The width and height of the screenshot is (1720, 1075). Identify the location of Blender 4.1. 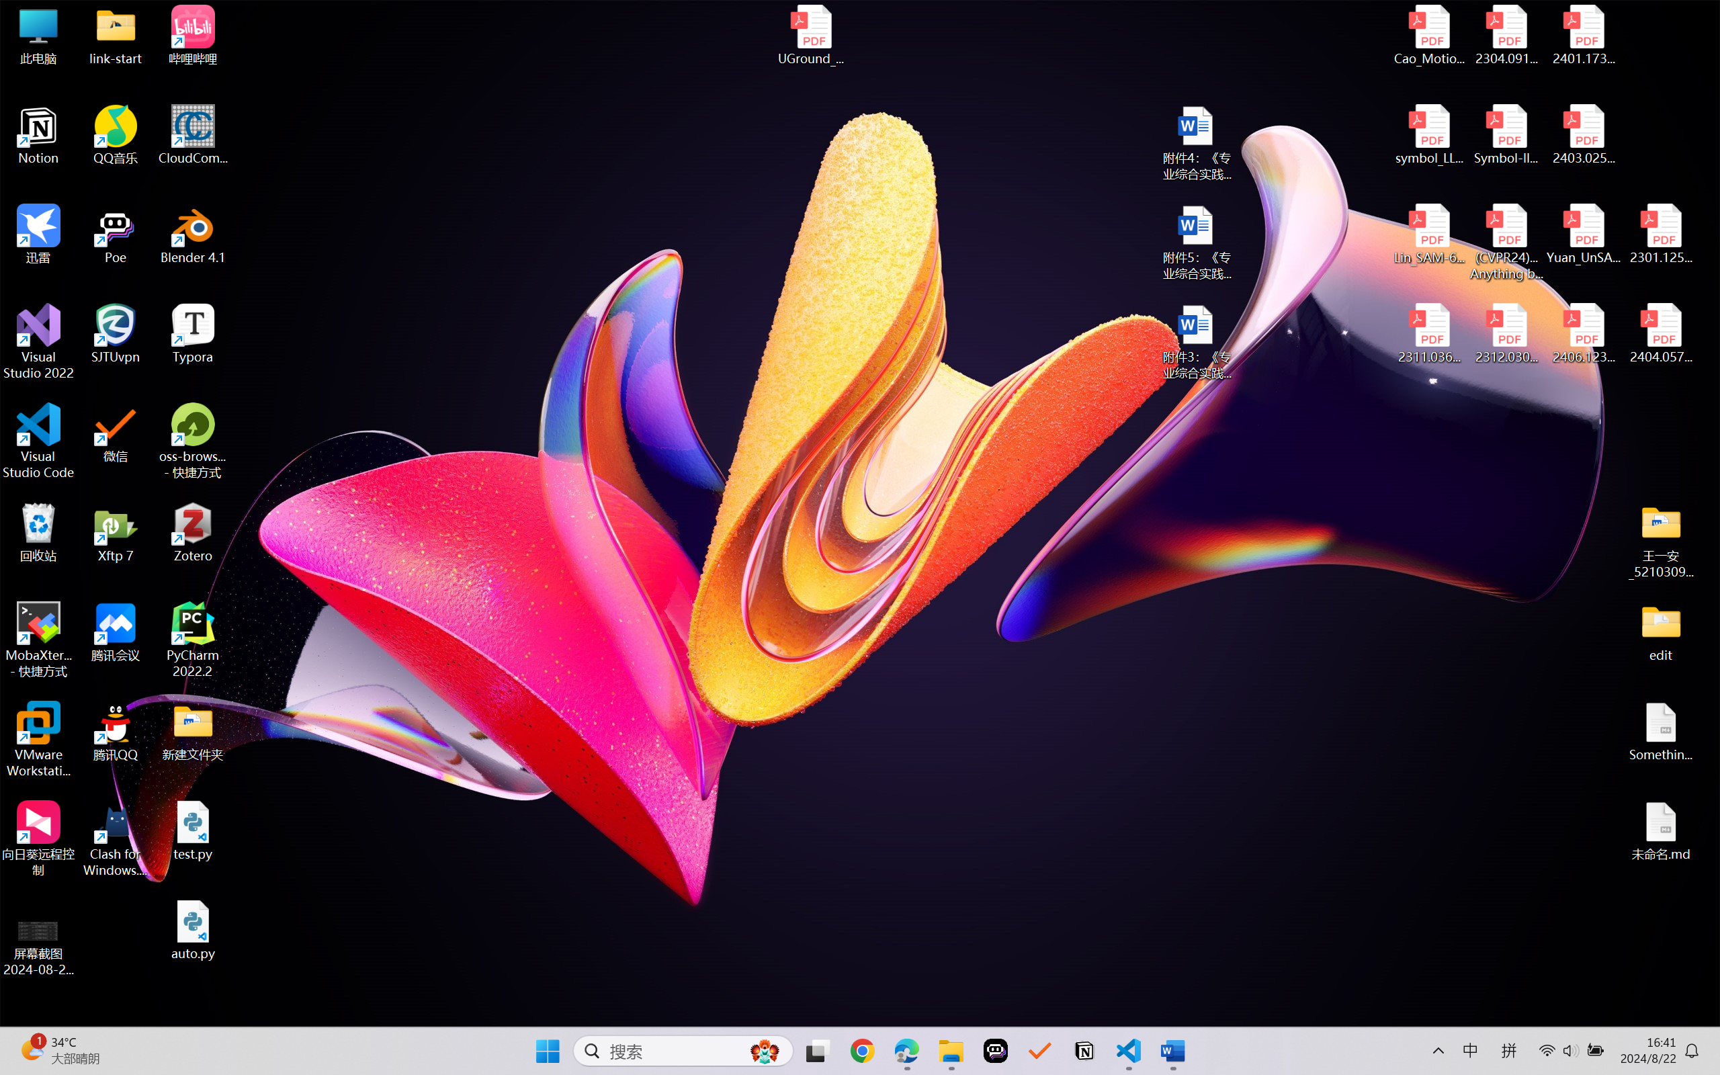
(193, 234).